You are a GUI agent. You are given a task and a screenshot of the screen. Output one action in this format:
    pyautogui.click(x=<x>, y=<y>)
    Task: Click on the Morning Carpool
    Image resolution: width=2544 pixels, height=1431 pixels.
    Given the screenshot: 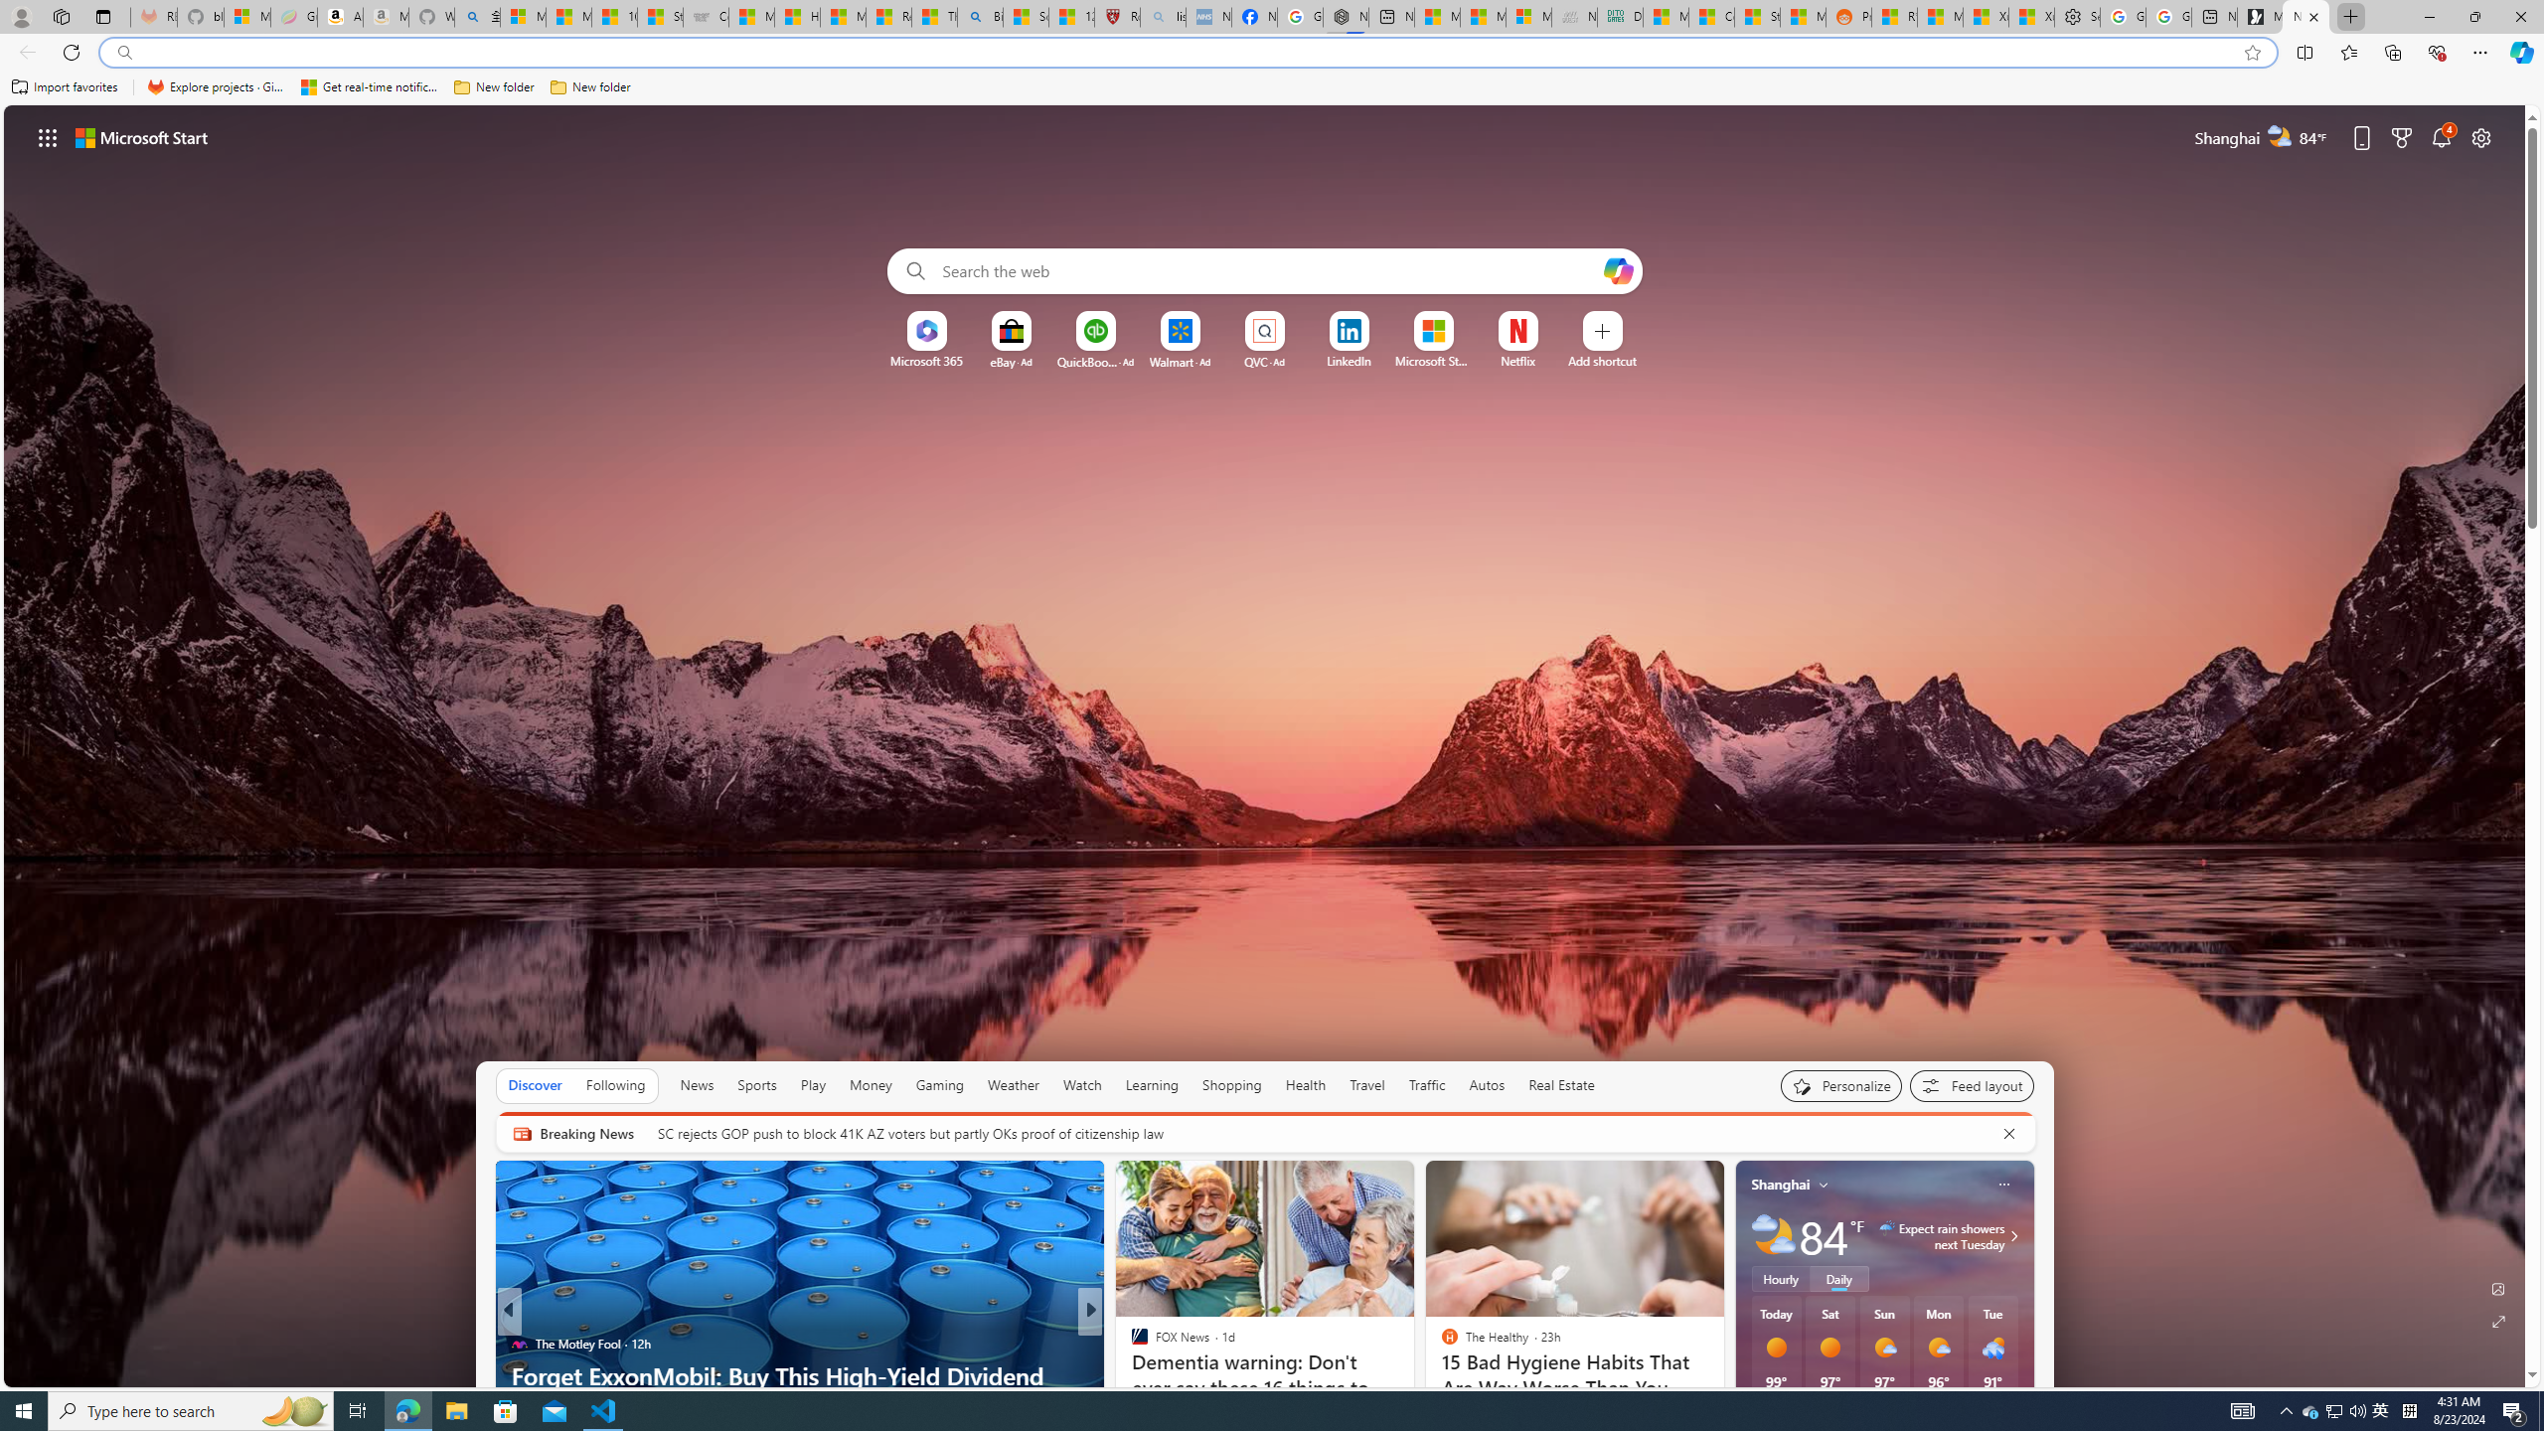 What is the action you would take?
    pyautogui.click(x=1130, y=1343)
    